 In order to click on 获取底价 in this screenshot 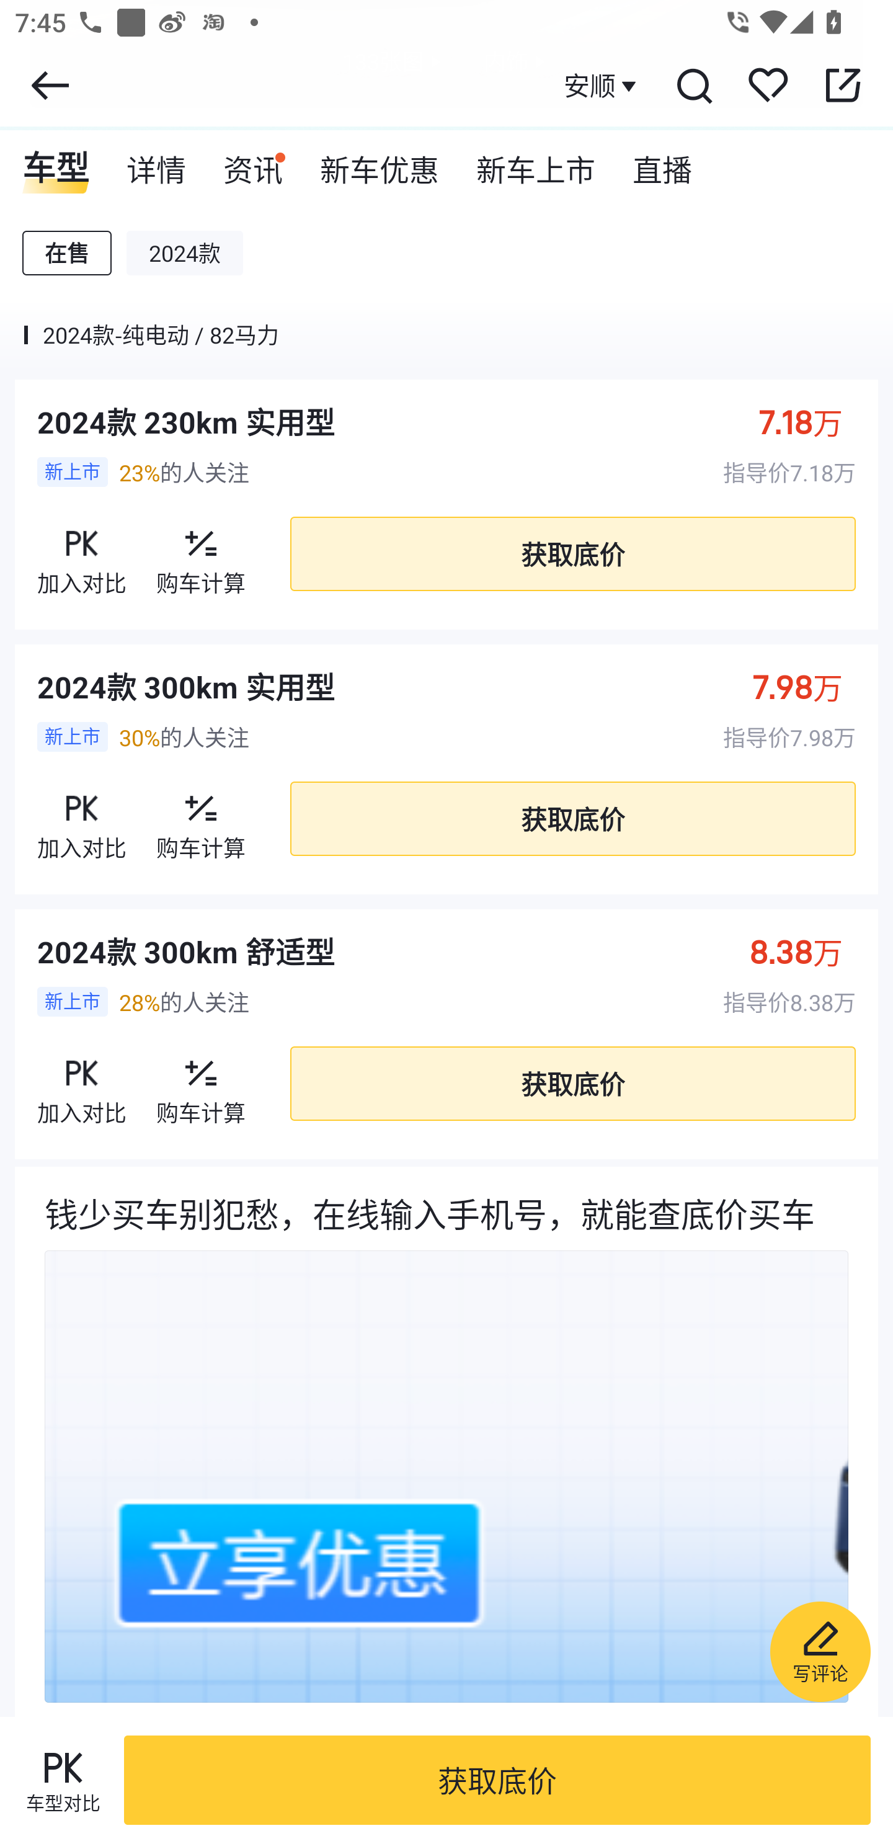, I will do `click(497, 1780)`.